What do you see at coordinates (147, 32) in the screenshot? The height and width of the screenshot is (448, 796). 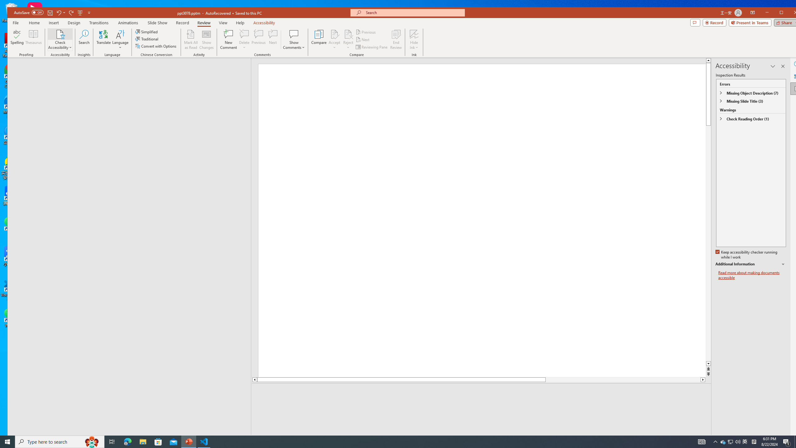 I see `Simplified` at bounding box center [147, 32].